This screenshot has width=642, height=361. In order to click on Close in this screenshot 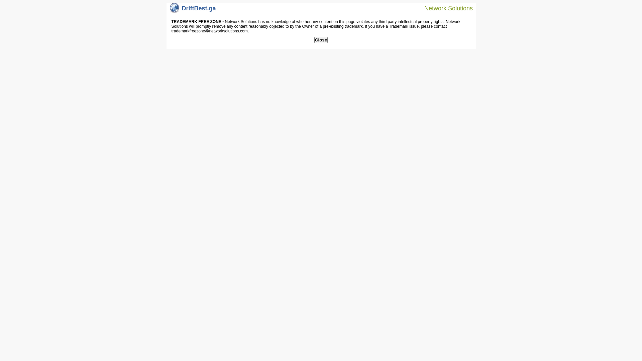, I will do `click(321, 40)`.